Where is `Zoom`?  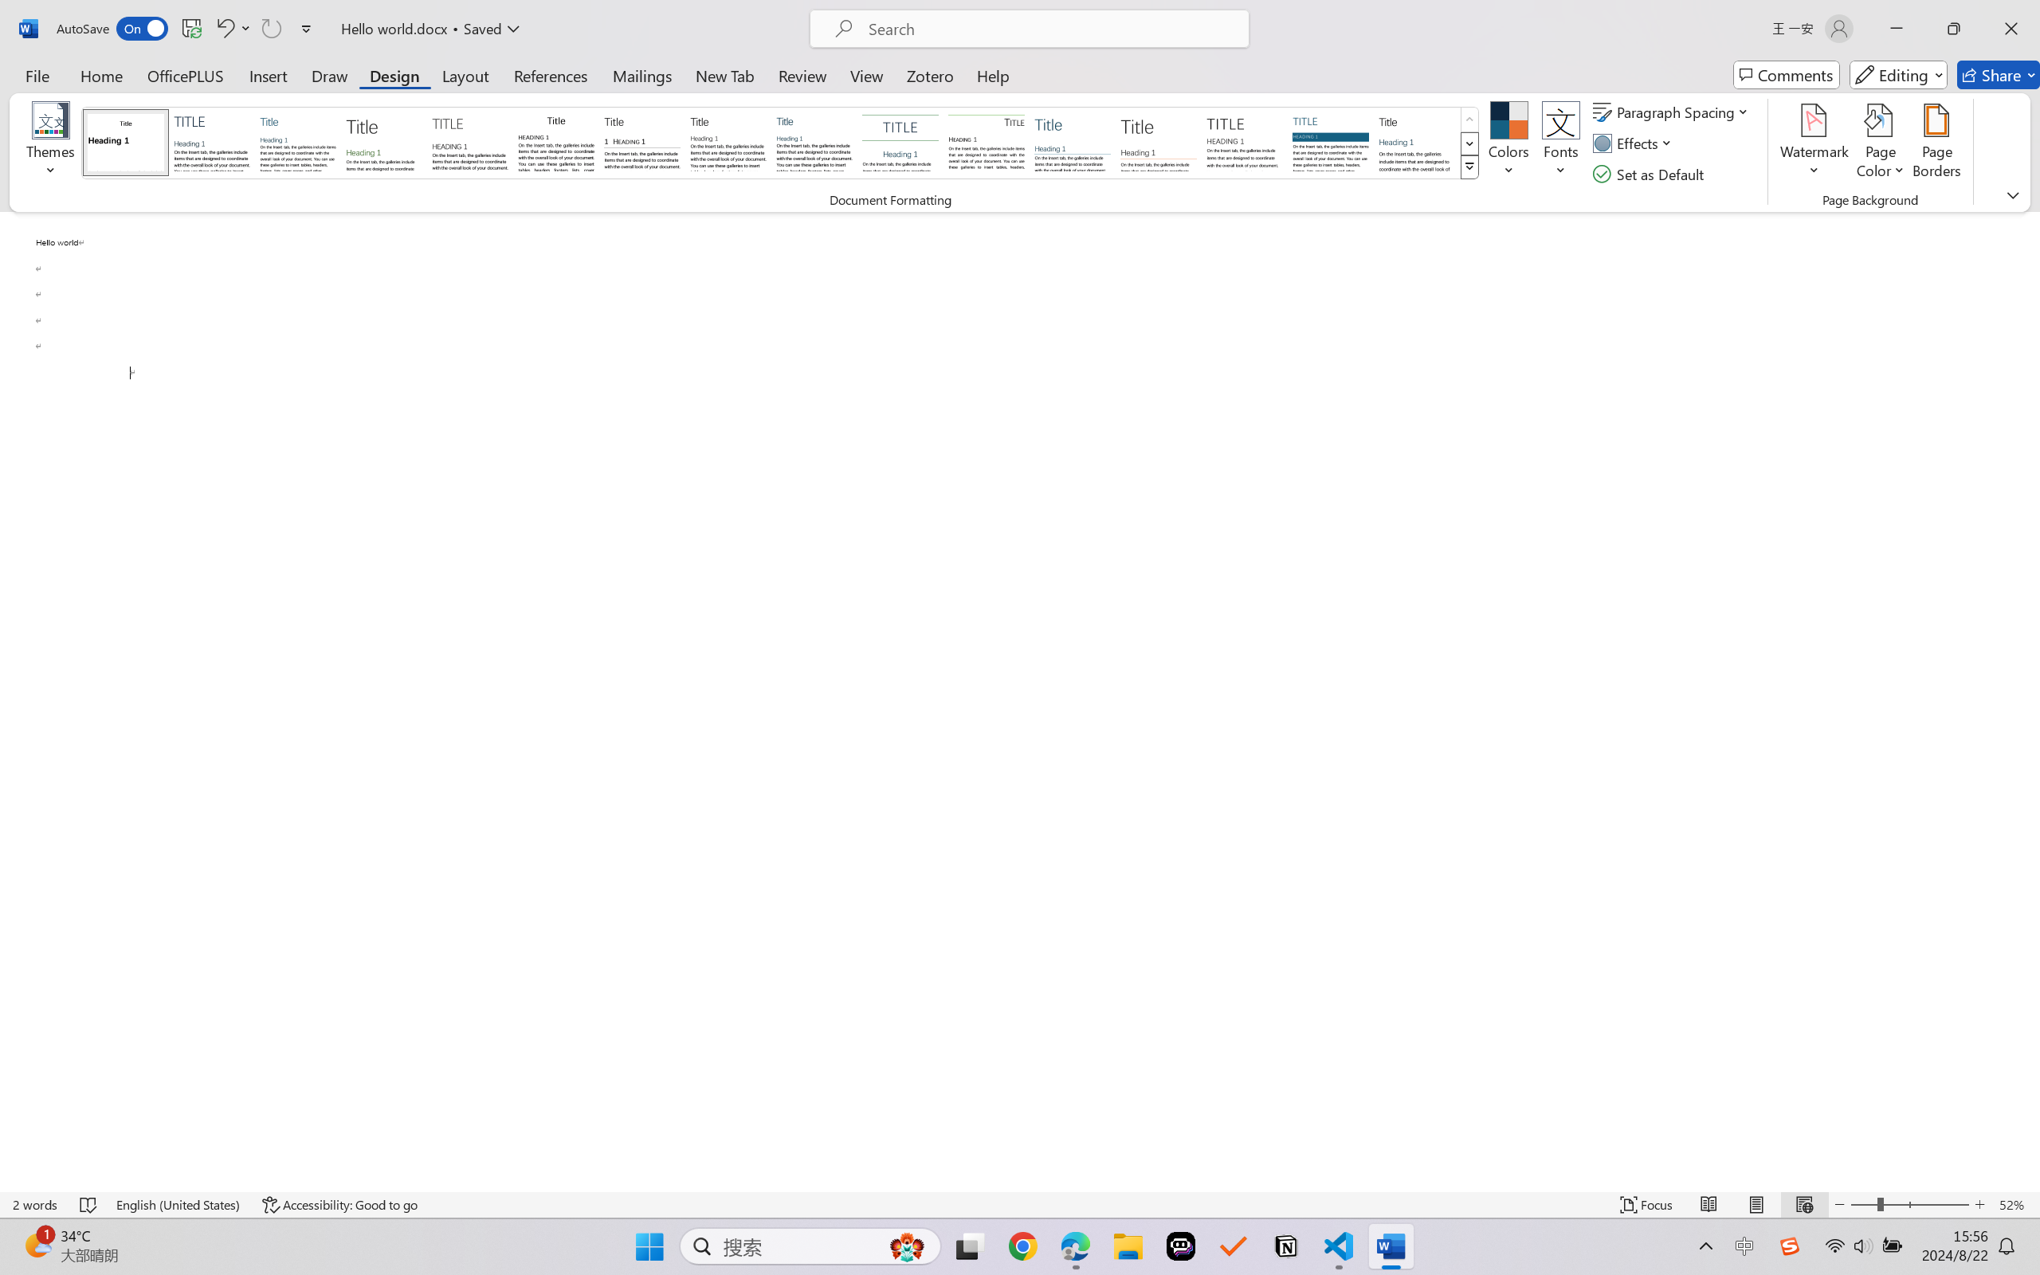
Zoom is located at coordinates (1909, 1205).